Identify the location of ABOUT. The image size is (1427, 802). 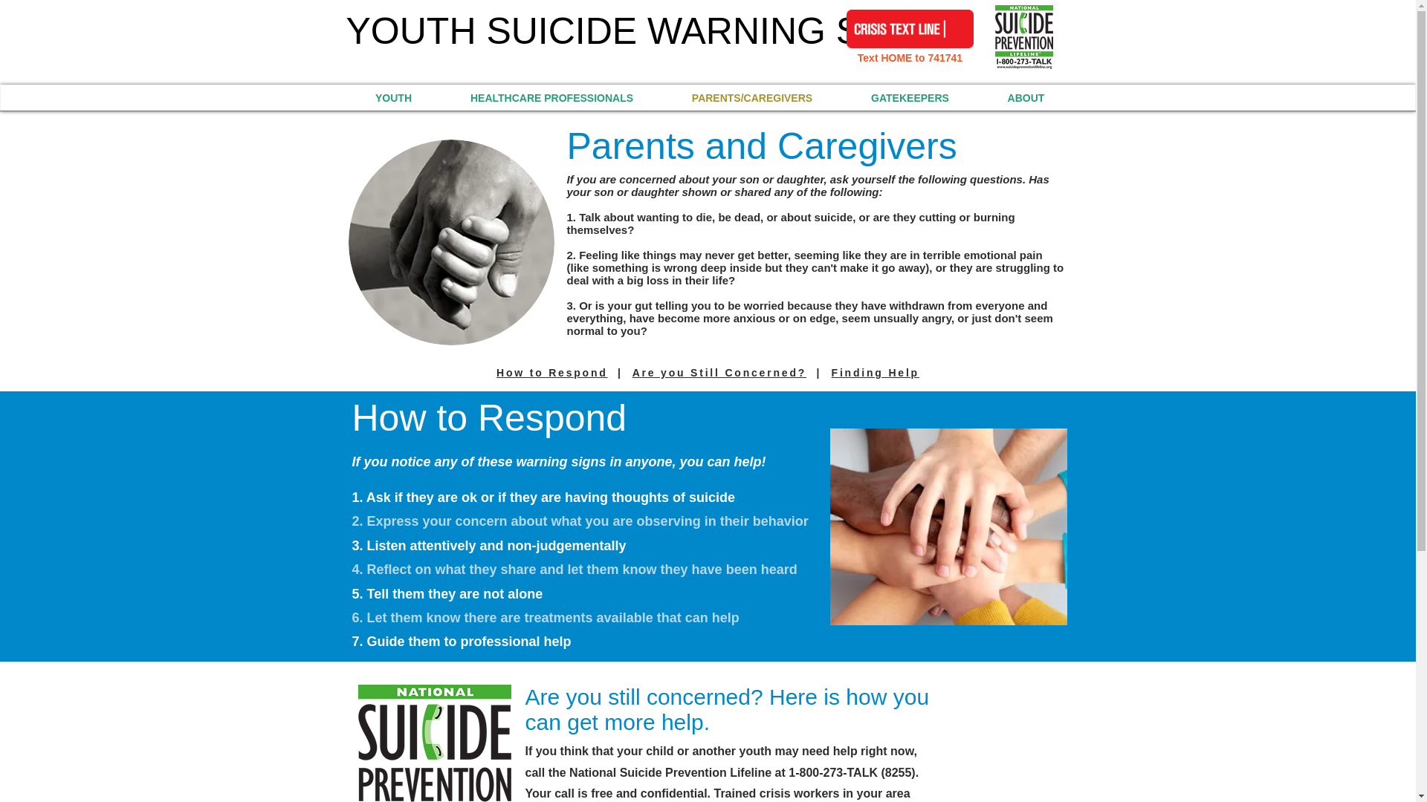
(1025, 97).